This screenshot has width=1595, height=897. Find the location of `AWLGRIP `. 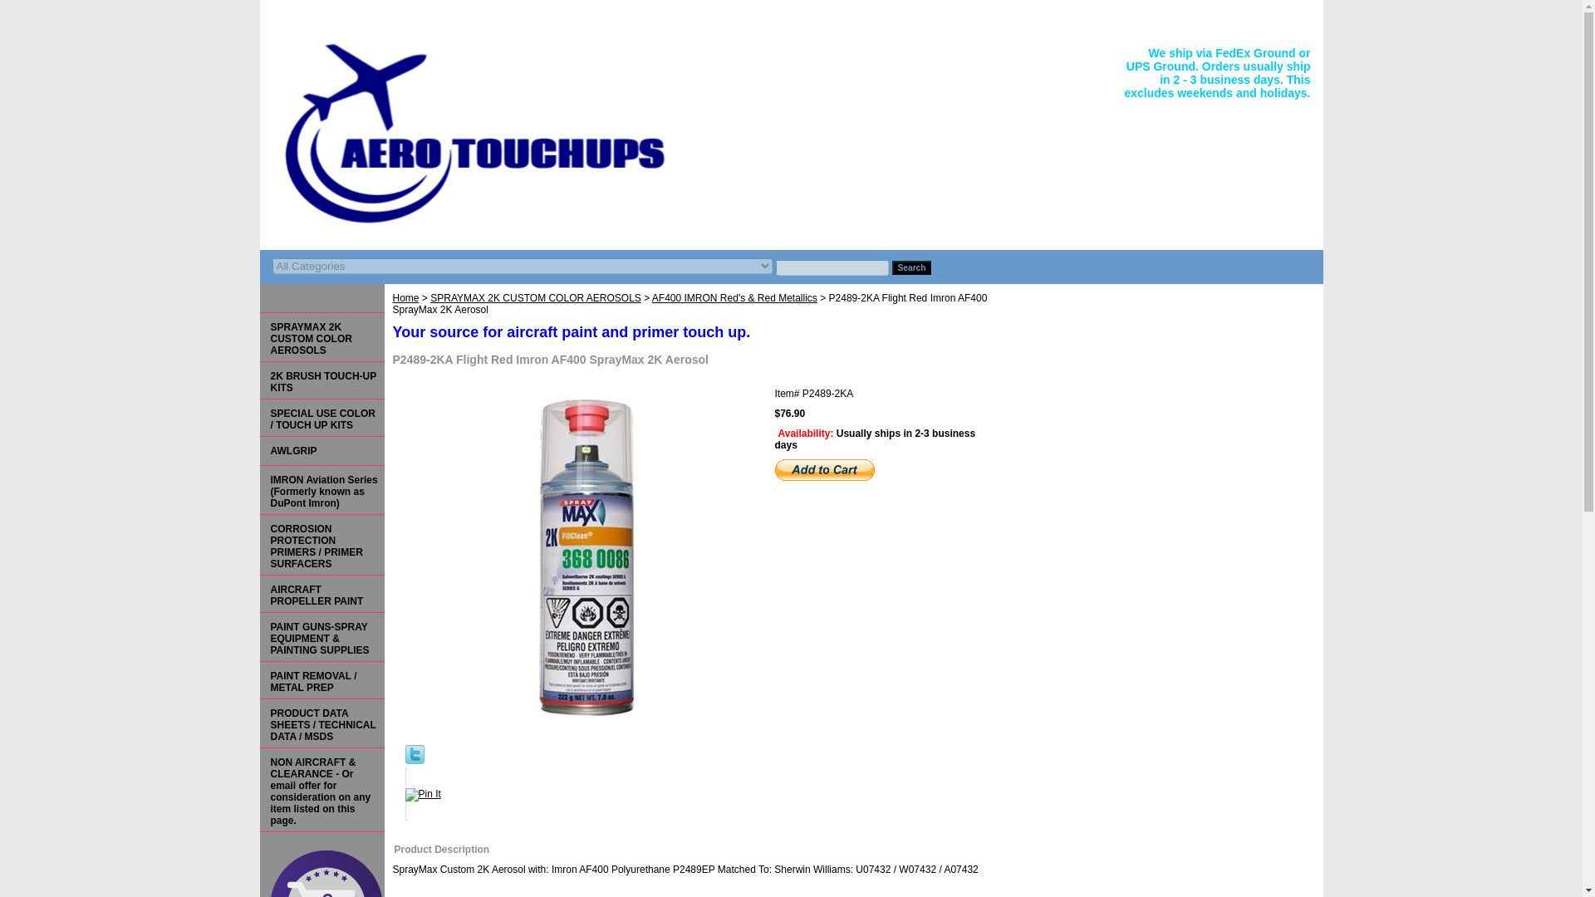

AWLGRIP  is located at coordinates (321, 450).